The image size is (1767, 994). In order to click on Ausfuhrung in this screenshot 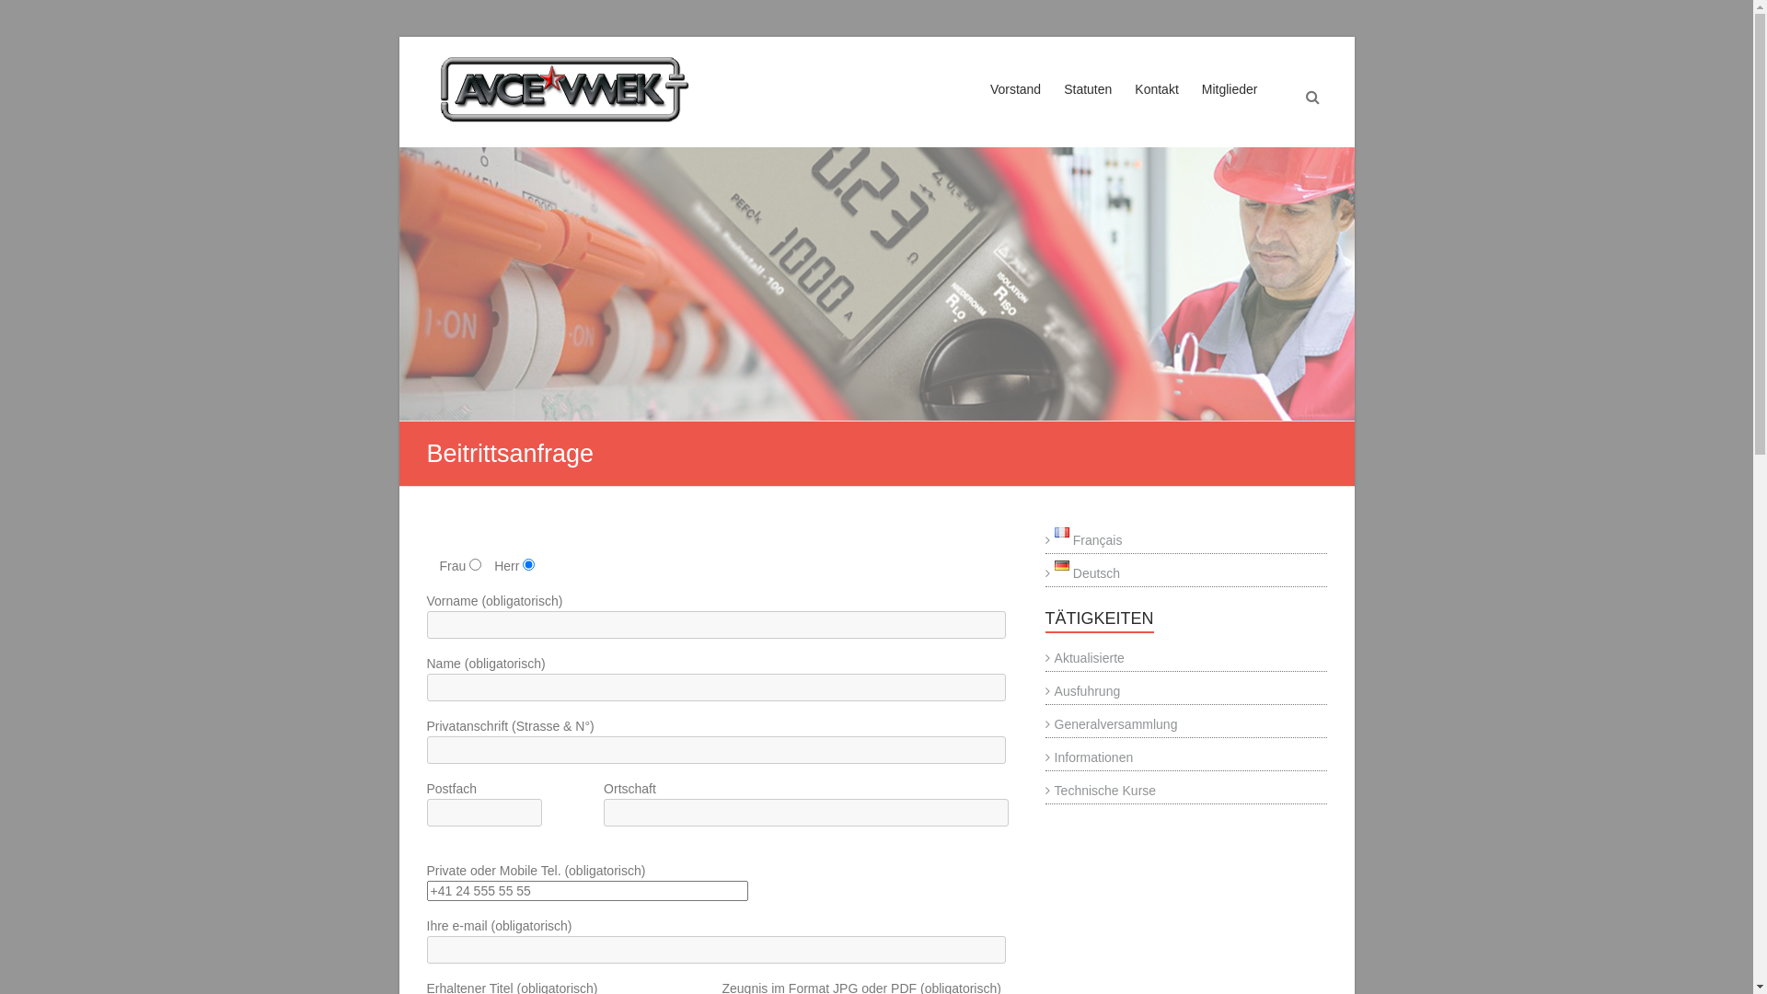, I will do `click(1083, 690)`.